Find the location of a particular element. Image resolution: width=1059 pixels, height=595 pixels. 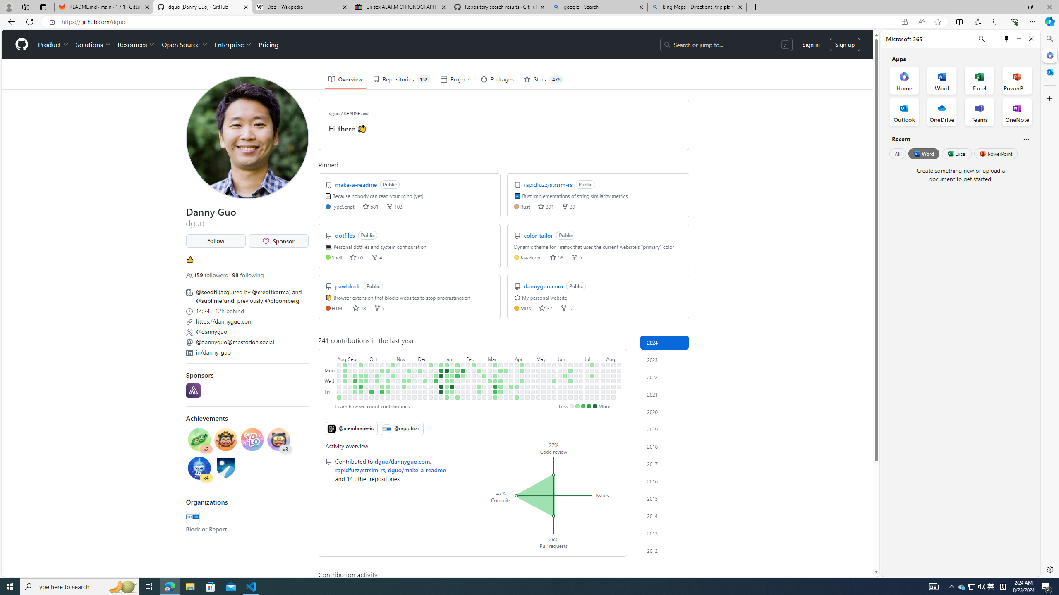

https://dannyguo.com is located at coordinates (224, 321).